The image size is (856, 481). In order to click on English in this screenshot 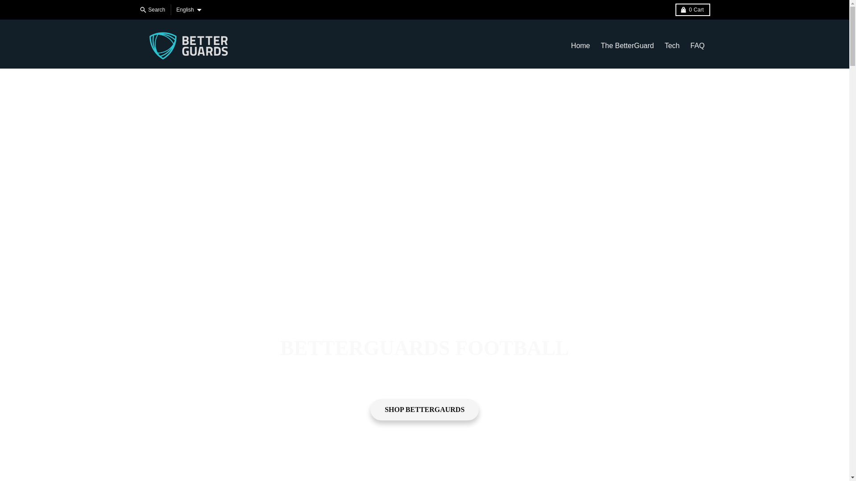, I will do `click(188, 9)`.